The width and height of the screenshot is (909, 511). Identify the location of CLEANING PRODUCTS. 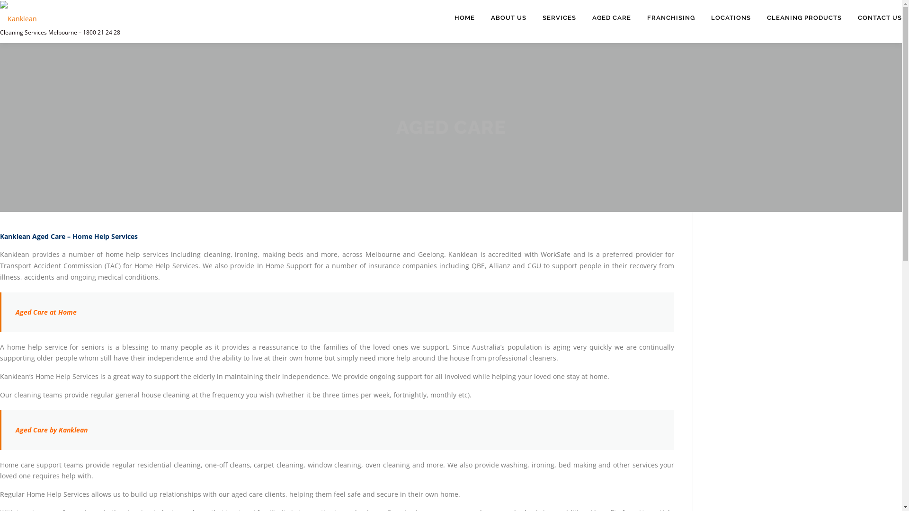
(804, 18).